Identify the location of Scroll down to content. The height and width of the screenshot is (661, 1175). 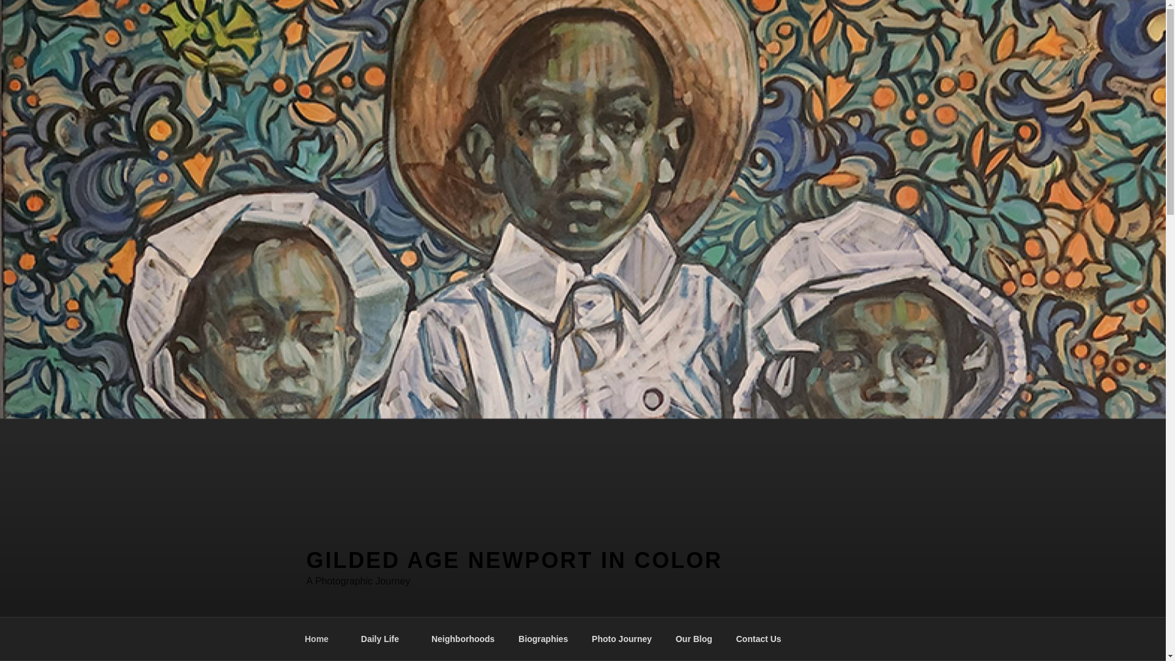
(874, 639).